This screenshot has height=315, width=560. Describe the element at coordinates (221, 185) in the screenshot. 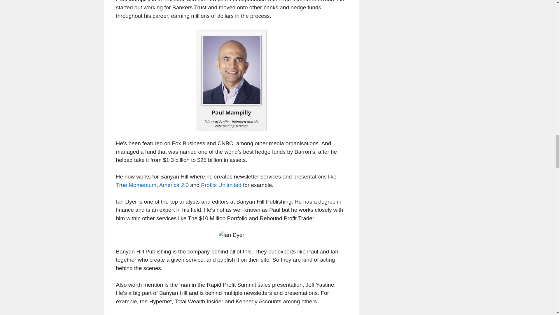

I see `Profits Unlimited` at that location.